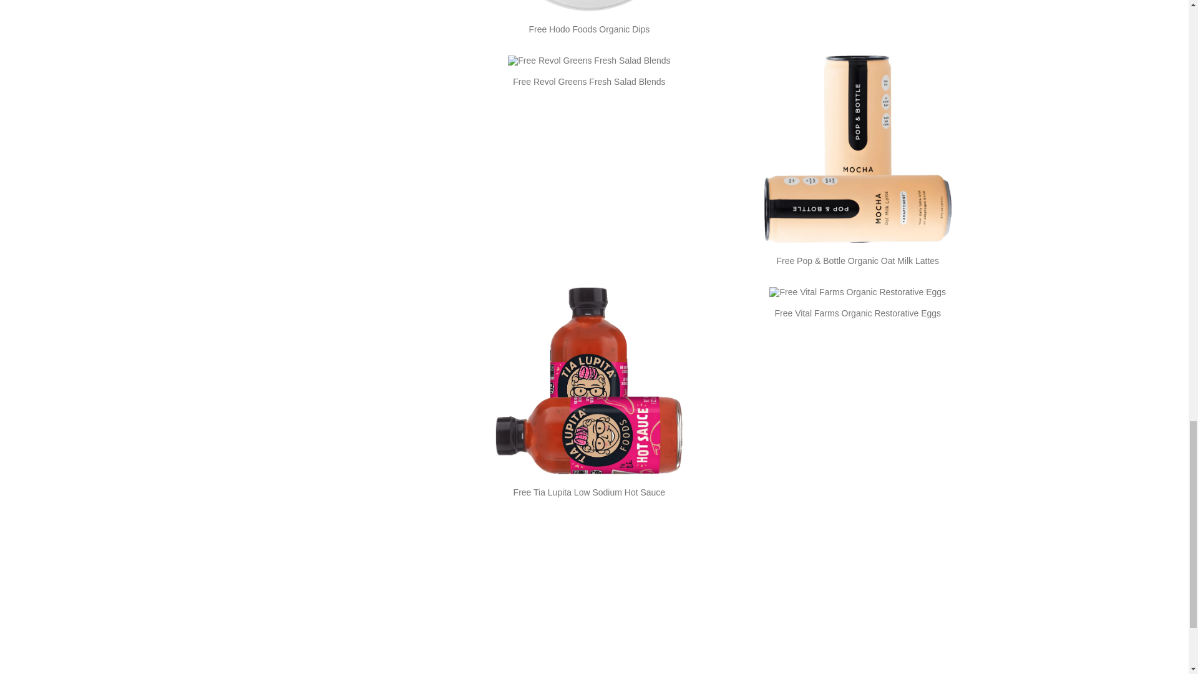  Describe the element at coordinates (590, 492) in the screenshot. I see `Free Tia Lupita Low Sodium Hot Sauce` at that location.